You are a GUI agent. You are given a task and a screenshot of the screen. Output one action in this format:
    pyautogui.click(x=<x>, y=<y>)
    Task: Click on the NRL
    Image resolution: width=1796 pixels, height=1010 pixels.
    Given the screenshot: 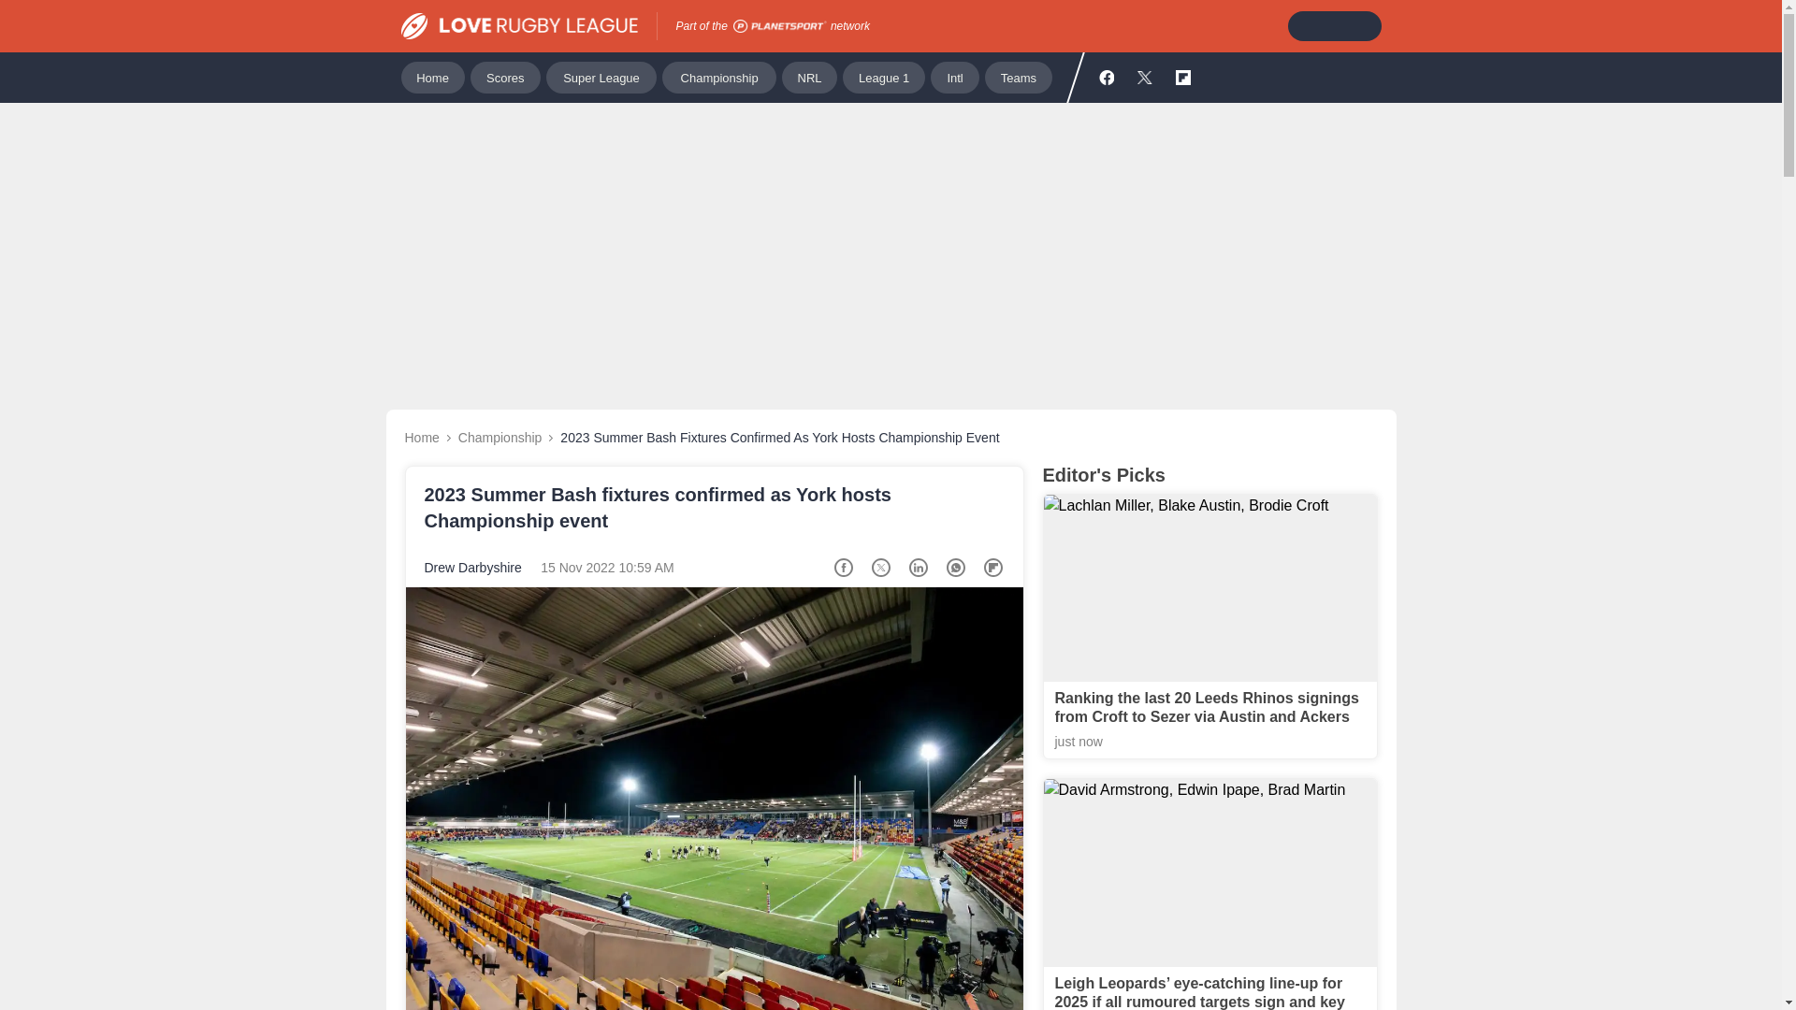 What is the action you would take?
    pyautogui.click(x=808, y=77)
    